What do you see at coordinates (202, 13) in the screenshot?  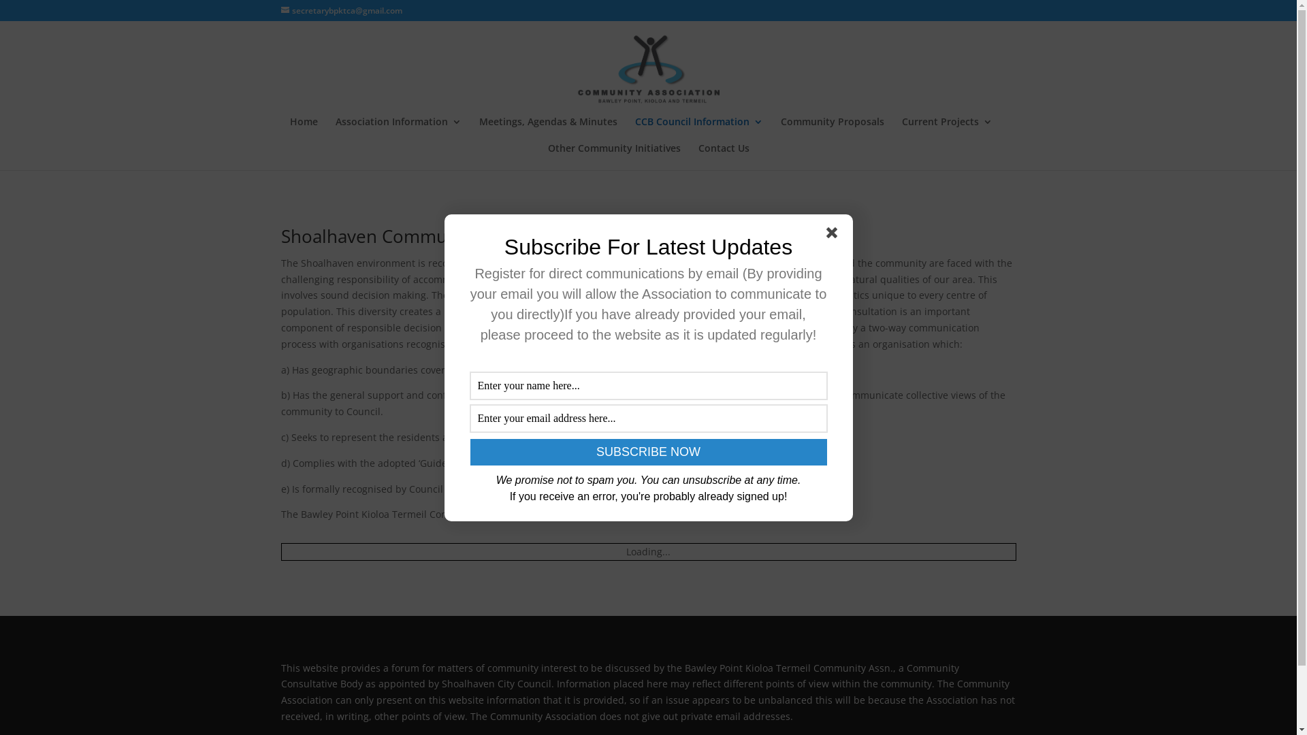 I see `Take Action Now!` at bounding box center [202, 13].